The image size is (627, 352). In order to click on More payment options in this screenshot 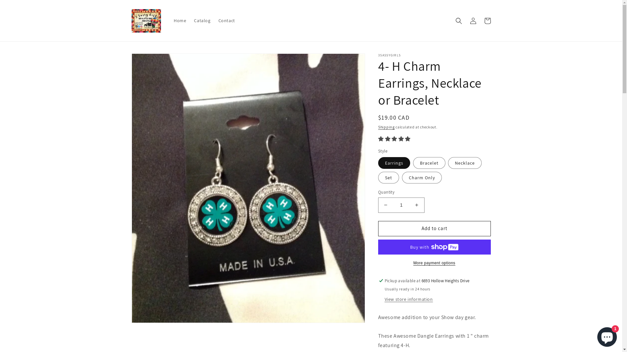, I will do `click(434, 263)`.